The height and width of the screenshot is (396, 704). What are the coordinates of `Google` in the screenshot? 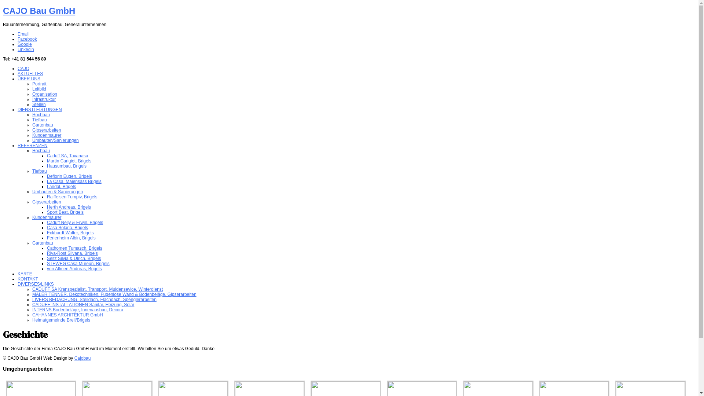 It's located at (25, 44).